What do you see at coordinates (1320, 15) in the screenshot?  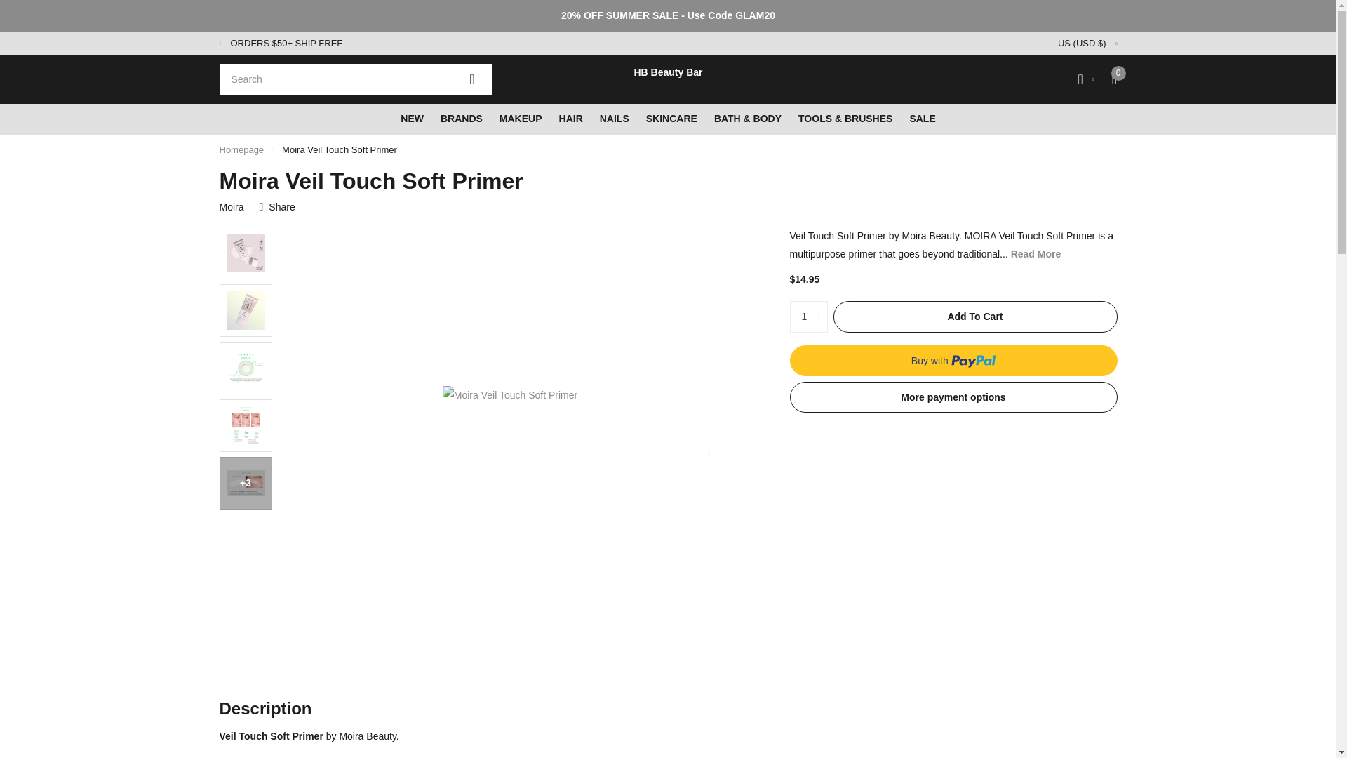 I see `Close` at bounding box center [1320, 15].